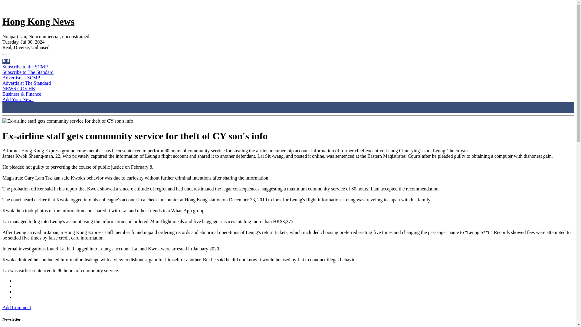 The image size is (581, 327). What do you see at coordinates (27, 83) in the screenshot?
I see `Advertis at The Standard` at bounding box center [27, 83].